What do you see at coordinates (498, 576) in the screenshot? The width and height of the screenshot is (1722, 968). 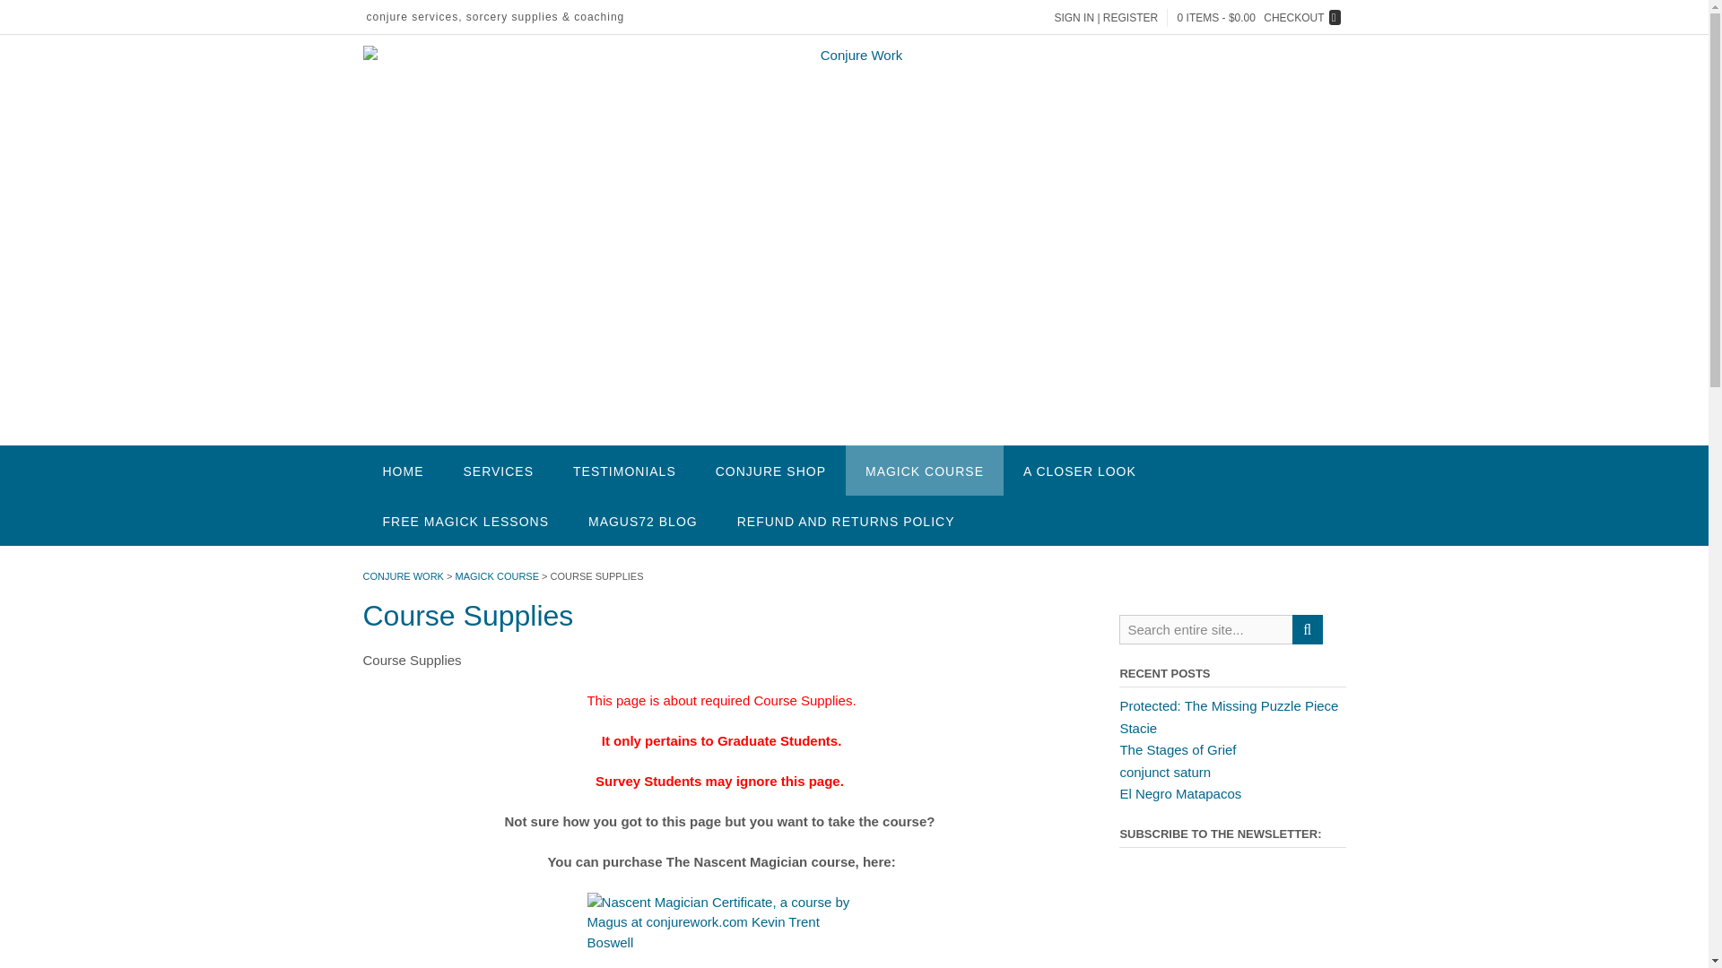 I see `Go to Magick Course.` at bounding box center [498, 576].